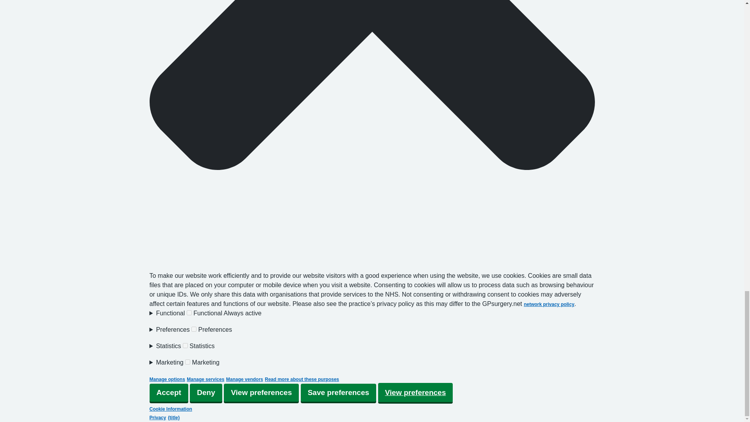 The height and width of the screenshot is (422, 750). What do you see at coordinates (167, 379) in the screenshot?
I see `Manage options` at bounding box center [167, 379].